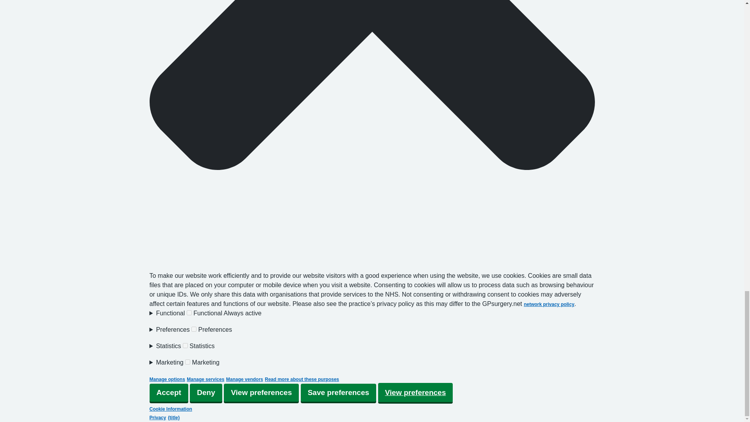 The height and width of the screenshot is (422, 750). What do you see at coordinates (167, 379) in the screenshot?
I see `Manage options` at bounding box center [167, 379].